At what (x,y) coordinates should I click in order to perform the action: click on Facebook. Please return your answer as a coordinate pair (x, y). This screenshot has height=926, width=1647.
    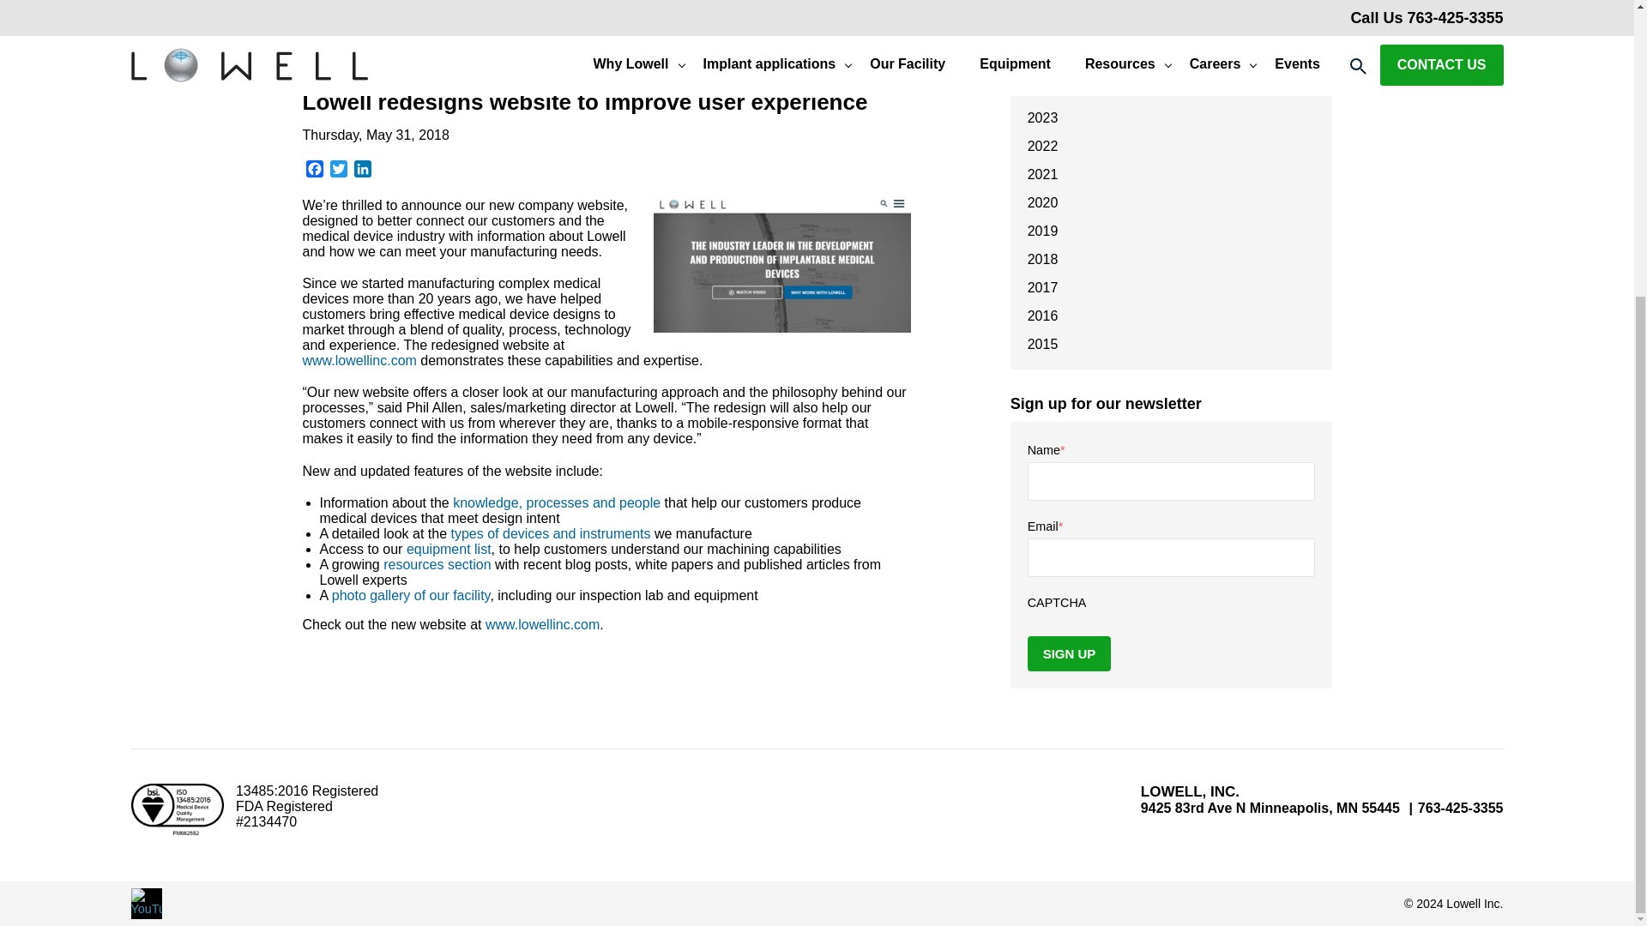
    Looking at the image, I should click on (314, 170).